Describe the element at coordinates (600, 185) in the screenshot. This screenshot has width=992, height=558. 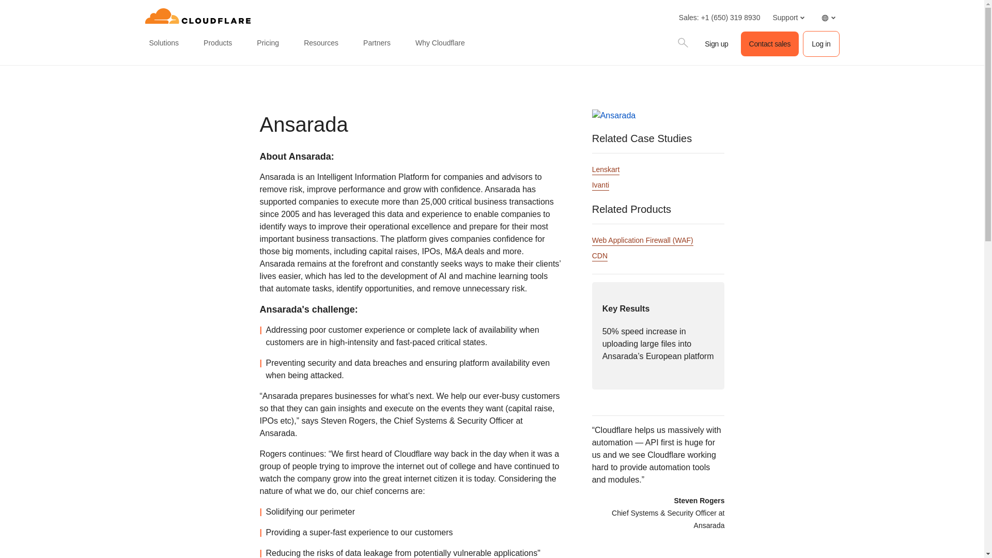
I see `Ivanti` at that location.